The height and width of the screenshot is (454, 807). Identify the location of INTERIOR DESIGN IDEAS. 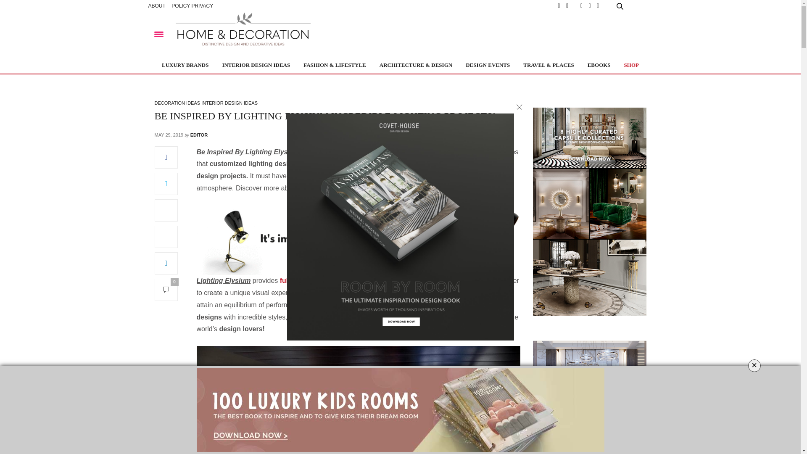
(256, 65).